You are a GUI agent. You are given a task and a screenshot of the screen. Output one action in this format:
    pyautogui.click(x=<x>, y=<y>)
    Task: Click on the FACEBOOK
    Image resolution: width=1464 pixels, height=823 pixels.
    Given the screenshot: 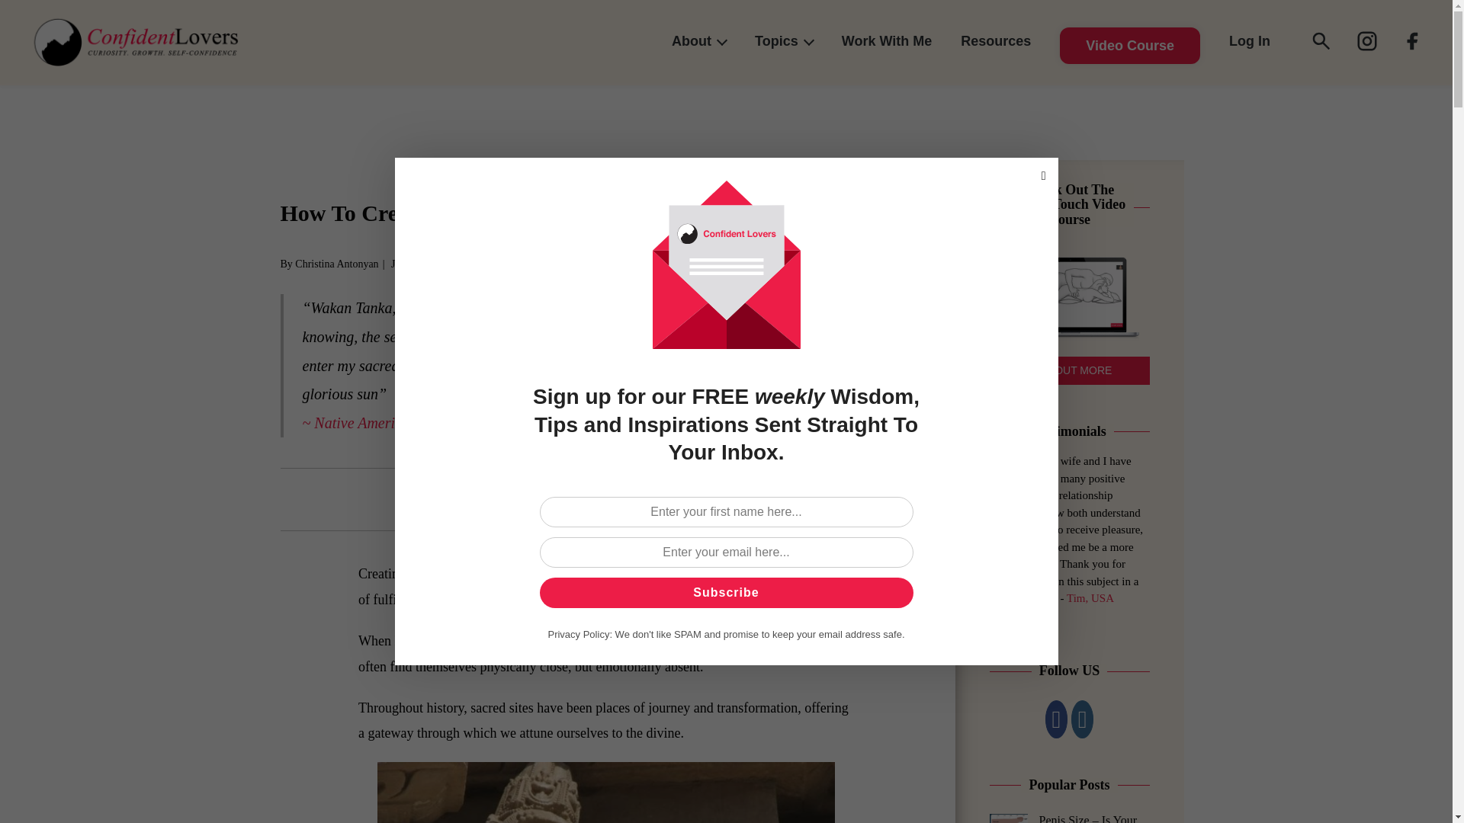 What is the action you would take?
    pyautogui.click(x=1366, y=41)
    